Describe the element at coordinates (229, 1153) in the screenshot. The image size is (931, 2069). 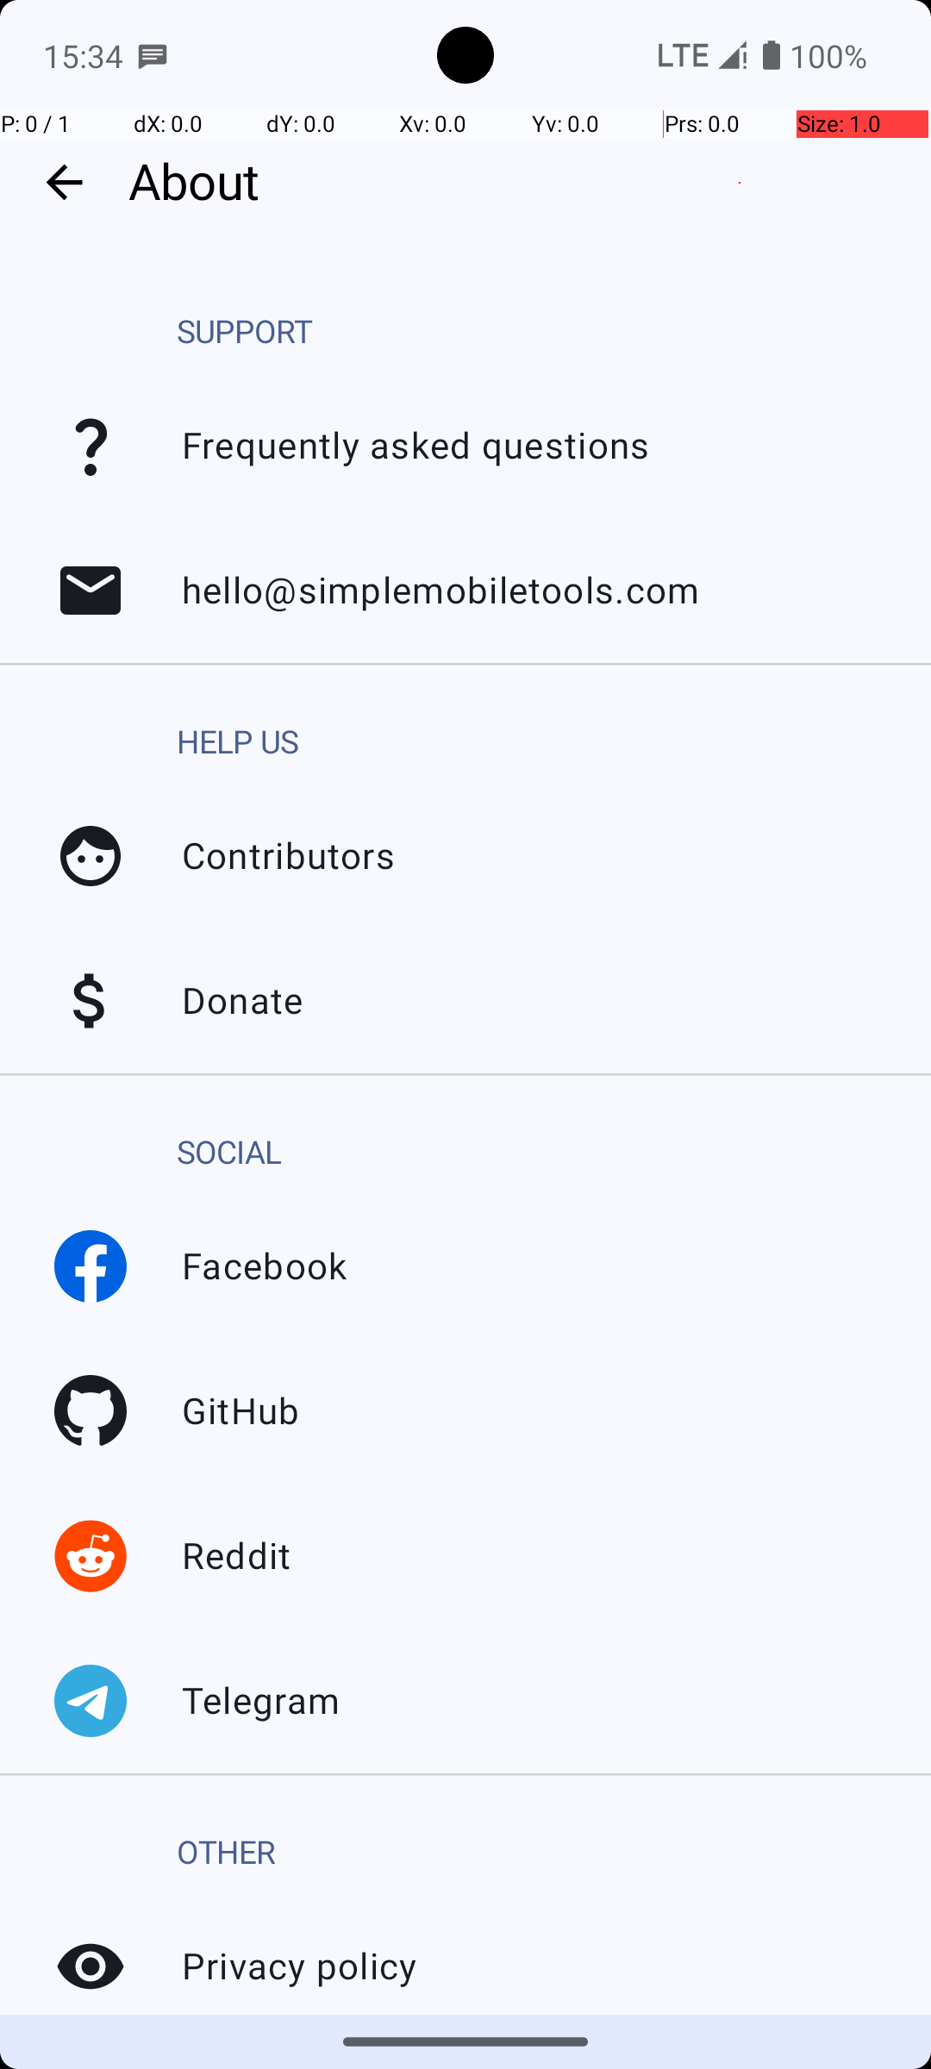
I see `SOCIAL` at that location.